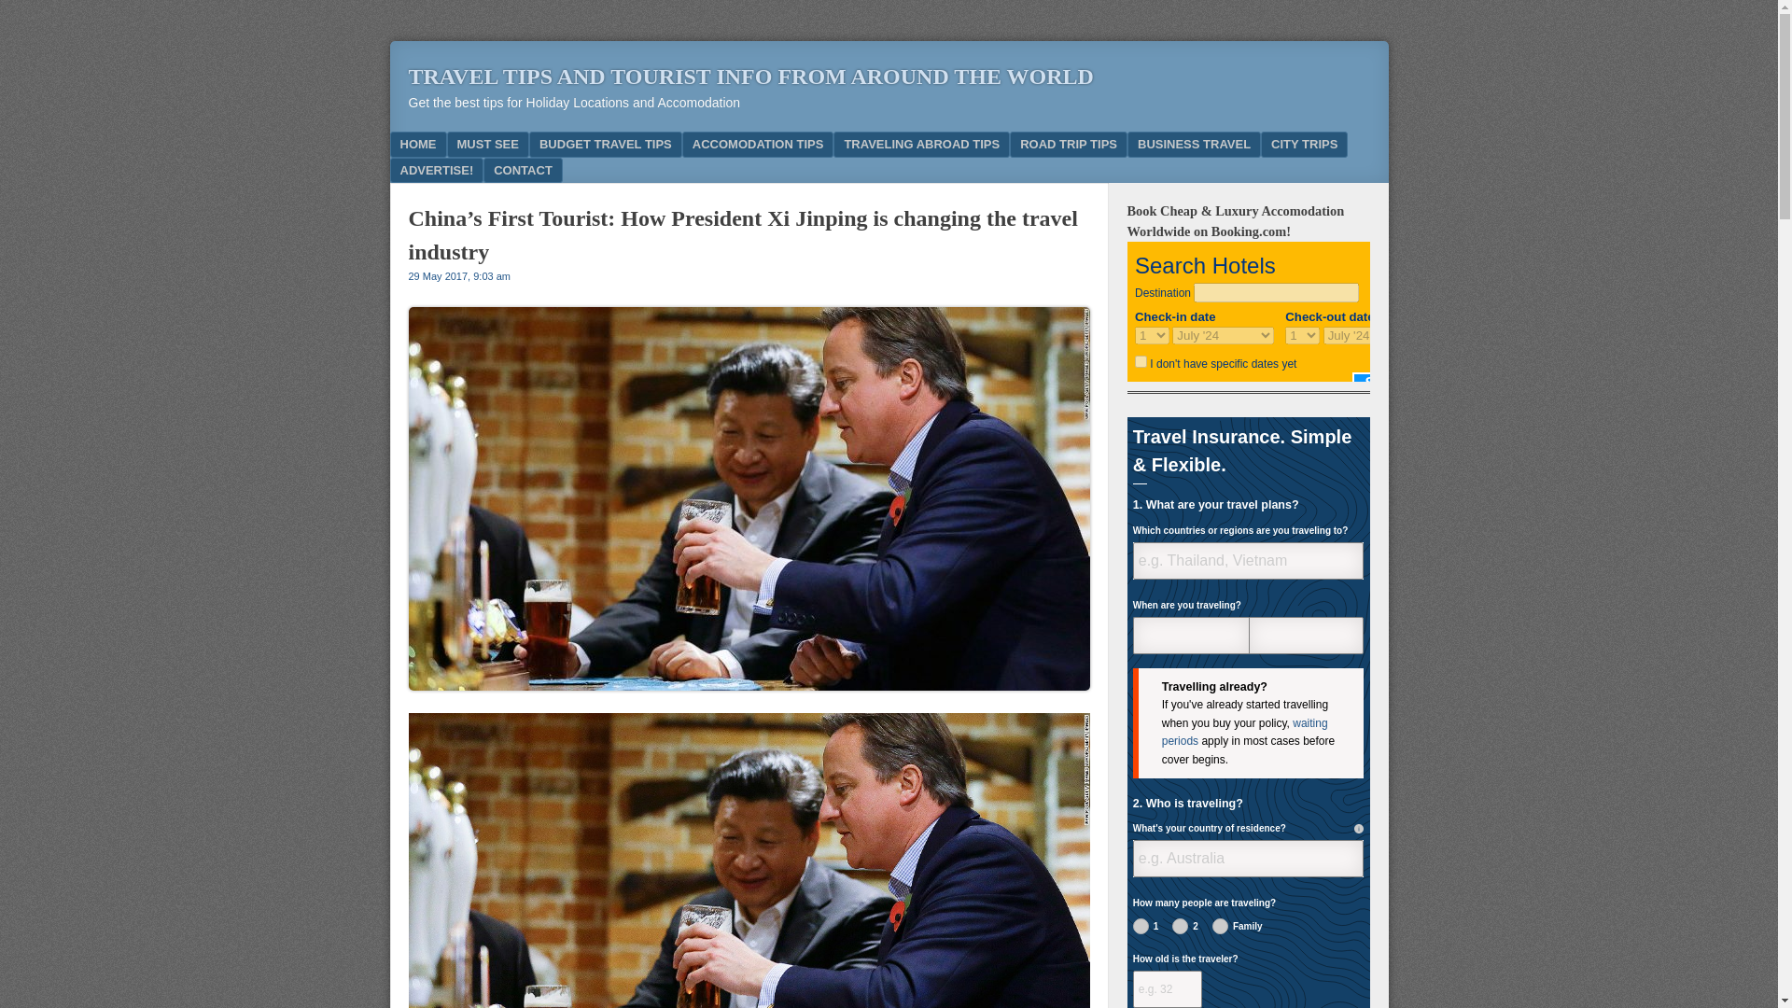 The width and height of the screenshot is (1792, 1008). I want to click on BUSINESS TRAVEL, so click(1194, 144).